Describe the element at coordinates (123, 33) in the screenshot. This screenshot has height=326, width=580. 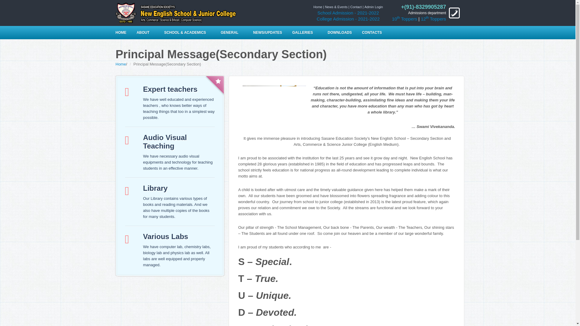
I see `HOME` at that location.